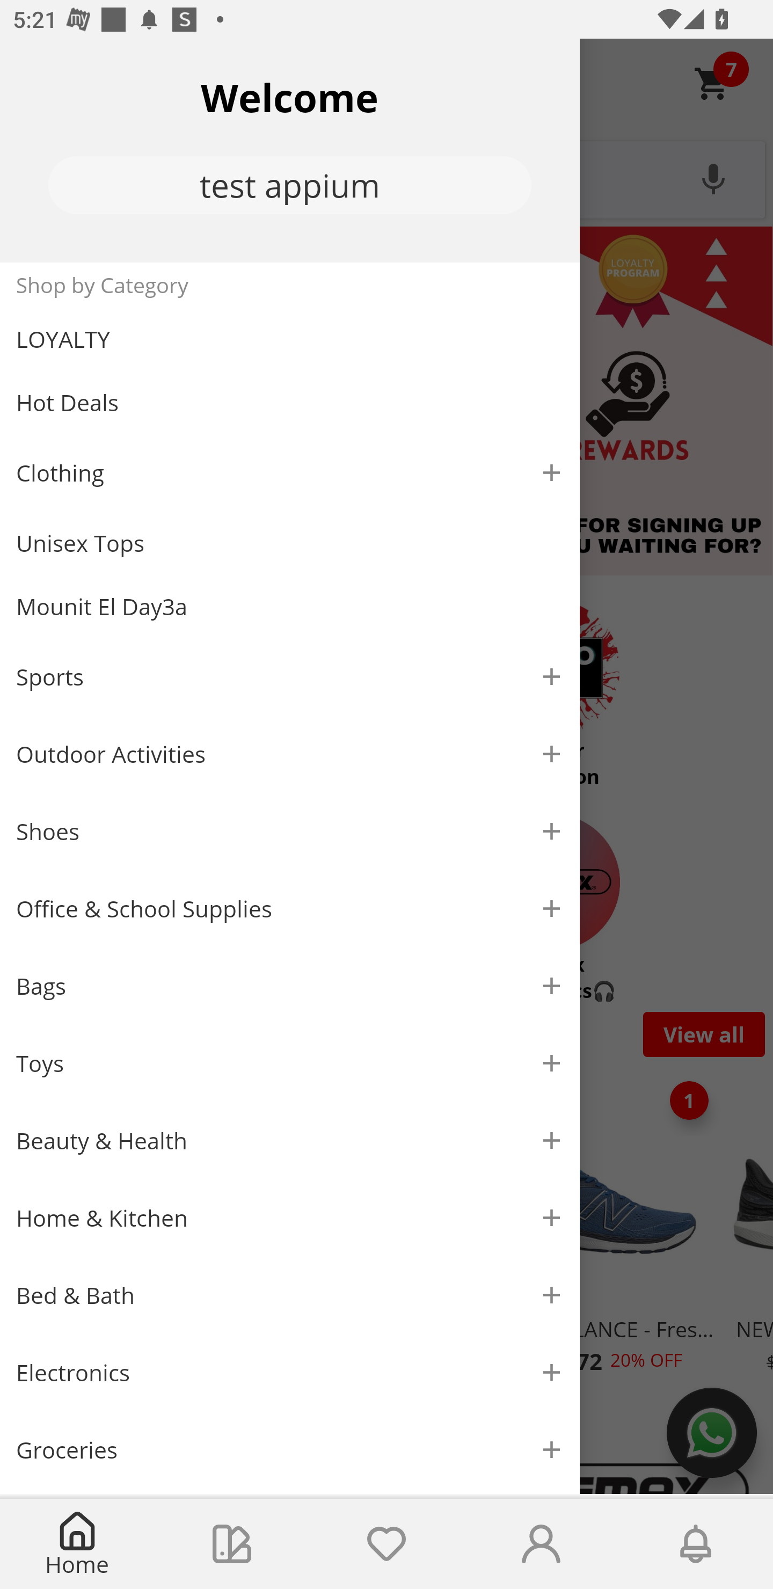  What do you see at coordinates (290, 543) in the screenshot?
I see `Unisex Tops` at bounding box center [290, 543].